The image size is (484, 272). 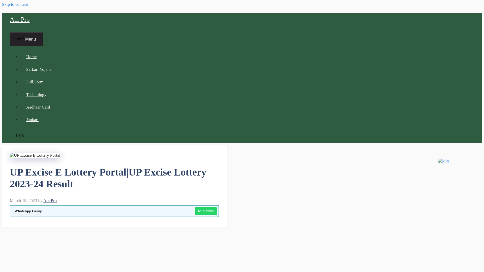 What do you see at coordinates (39, 69) in the screenshot?
I see `Sarkari Yojana` at bounding box center [39, 69].